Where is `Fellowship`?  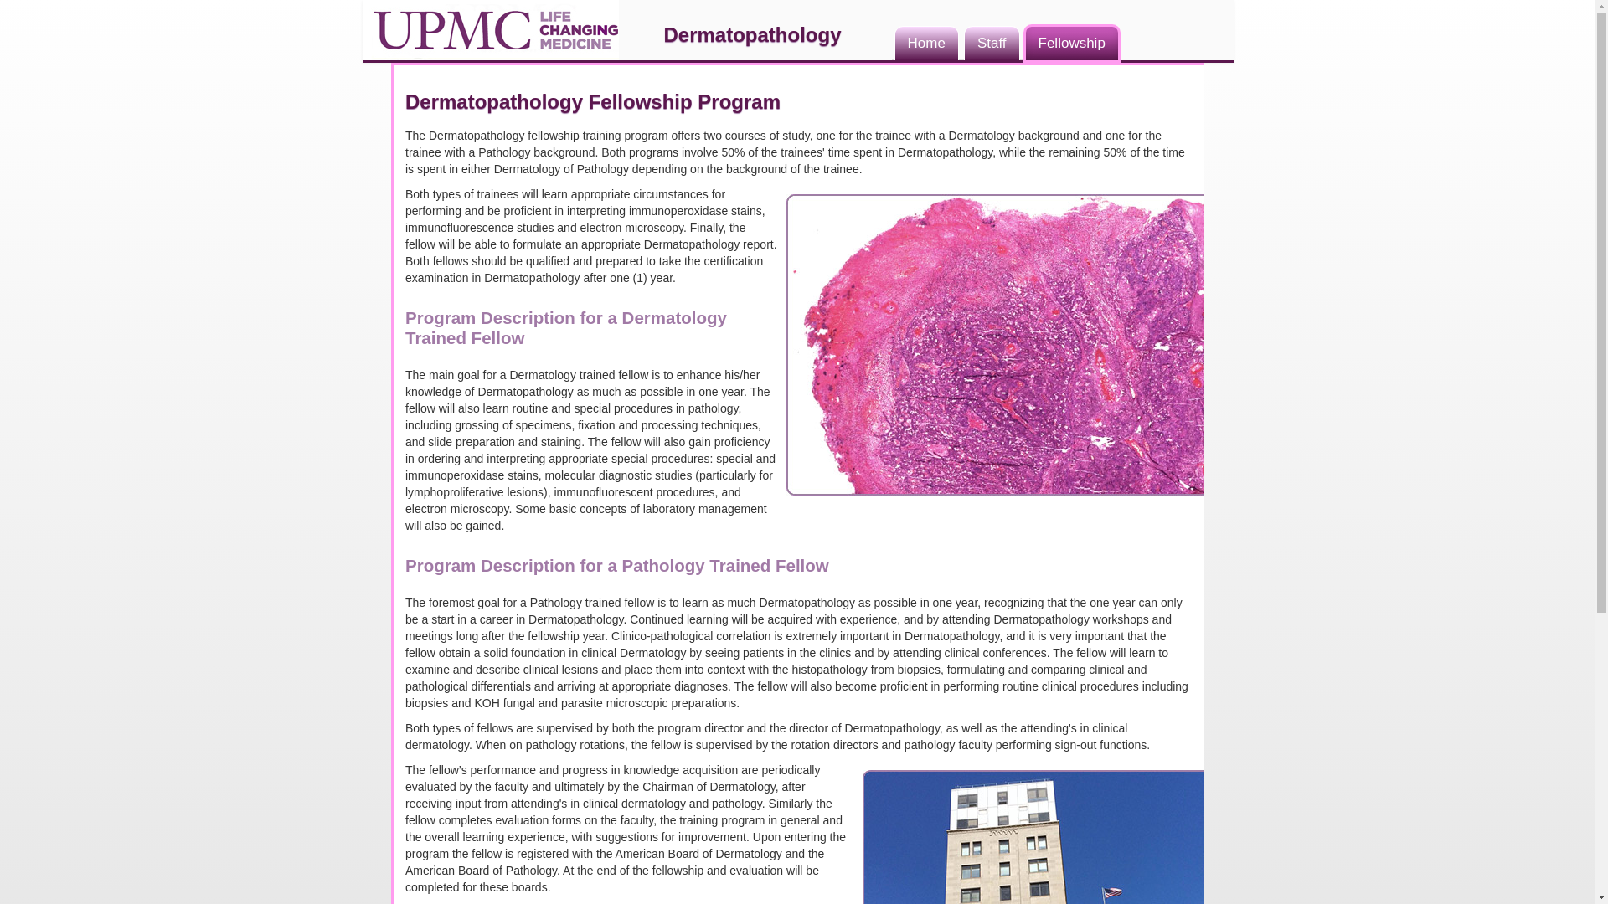
Fellowship is located at coordinates (1072, 44).